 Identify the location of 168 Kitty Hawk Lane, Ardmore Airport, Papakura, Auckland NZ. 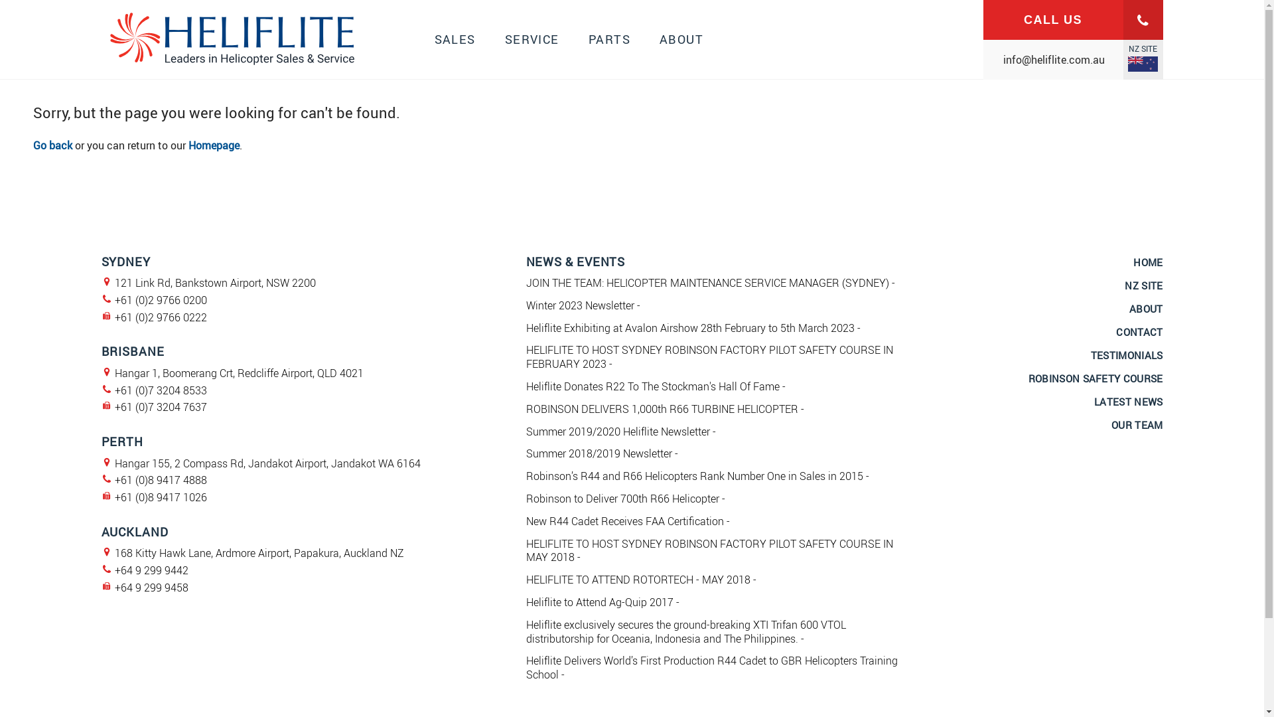
(259, 553).